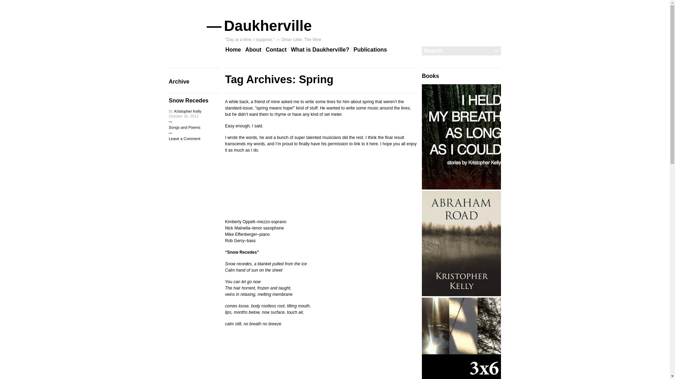 The height and width of the screenshot is (379, 675). Describe the element at coordinates (188, 100) in the screenshot. I see `Snow Recedes` at that location.